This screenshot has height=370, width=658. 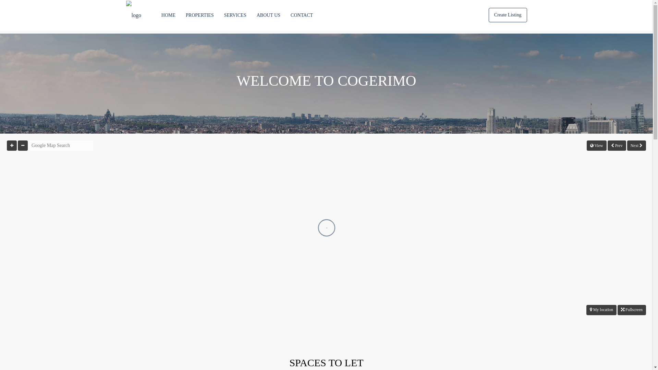 I want to click on View, so click(x=597, y=146).